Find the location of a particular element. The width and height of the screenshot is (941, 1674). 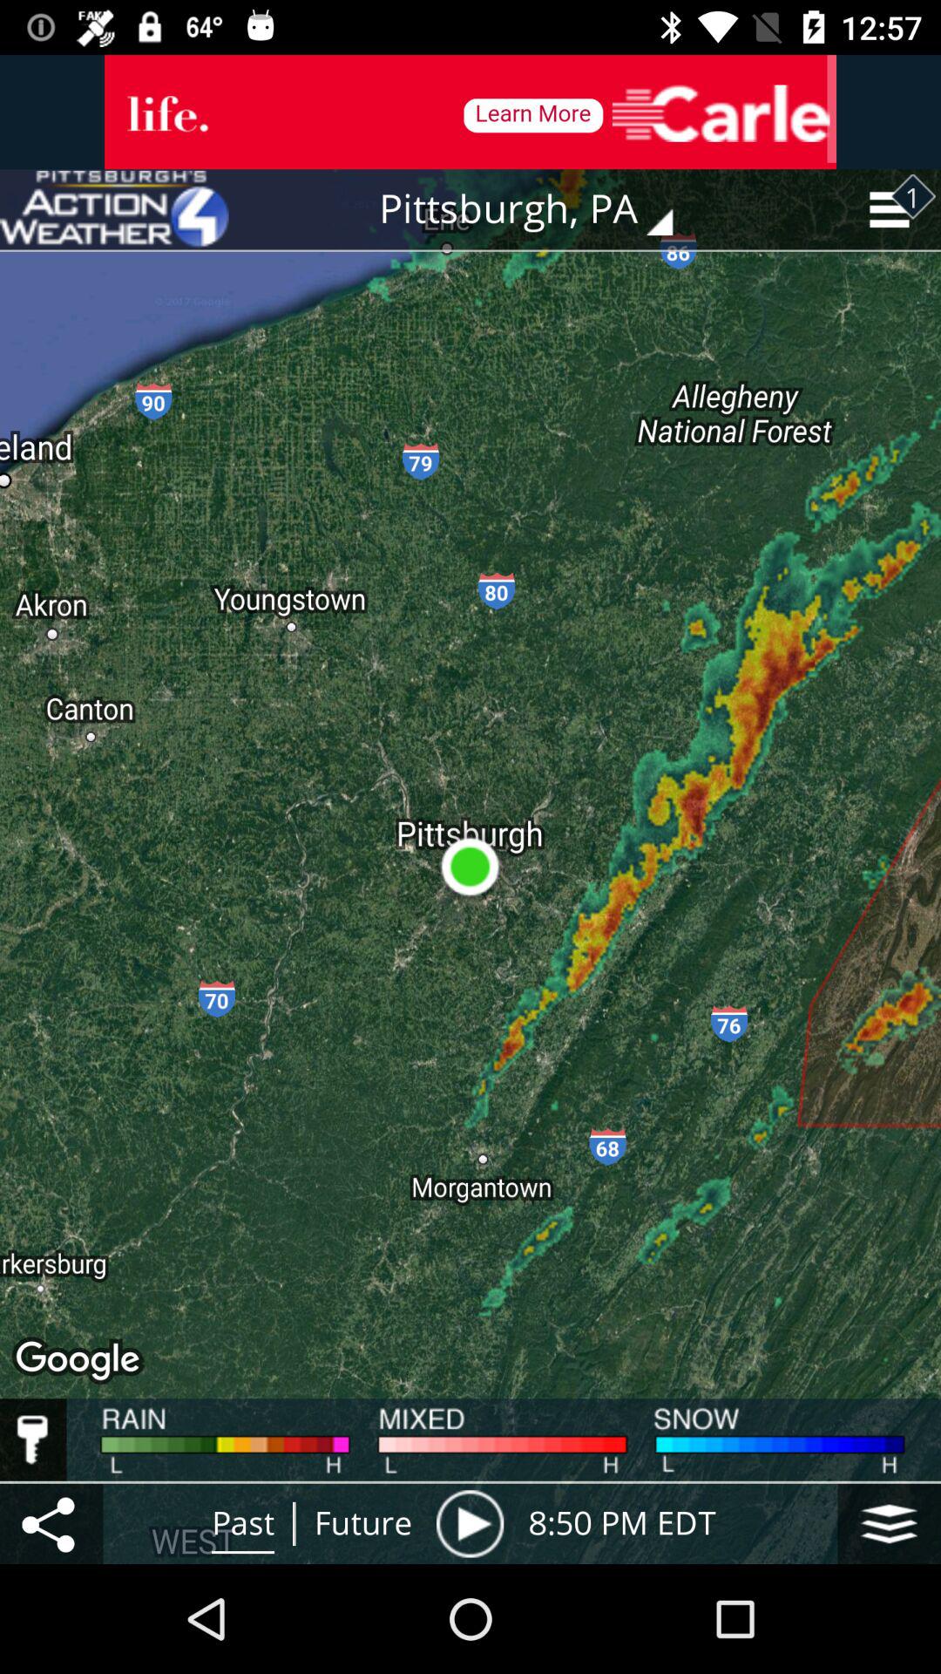

access password is located at coordinates (33, 1439).